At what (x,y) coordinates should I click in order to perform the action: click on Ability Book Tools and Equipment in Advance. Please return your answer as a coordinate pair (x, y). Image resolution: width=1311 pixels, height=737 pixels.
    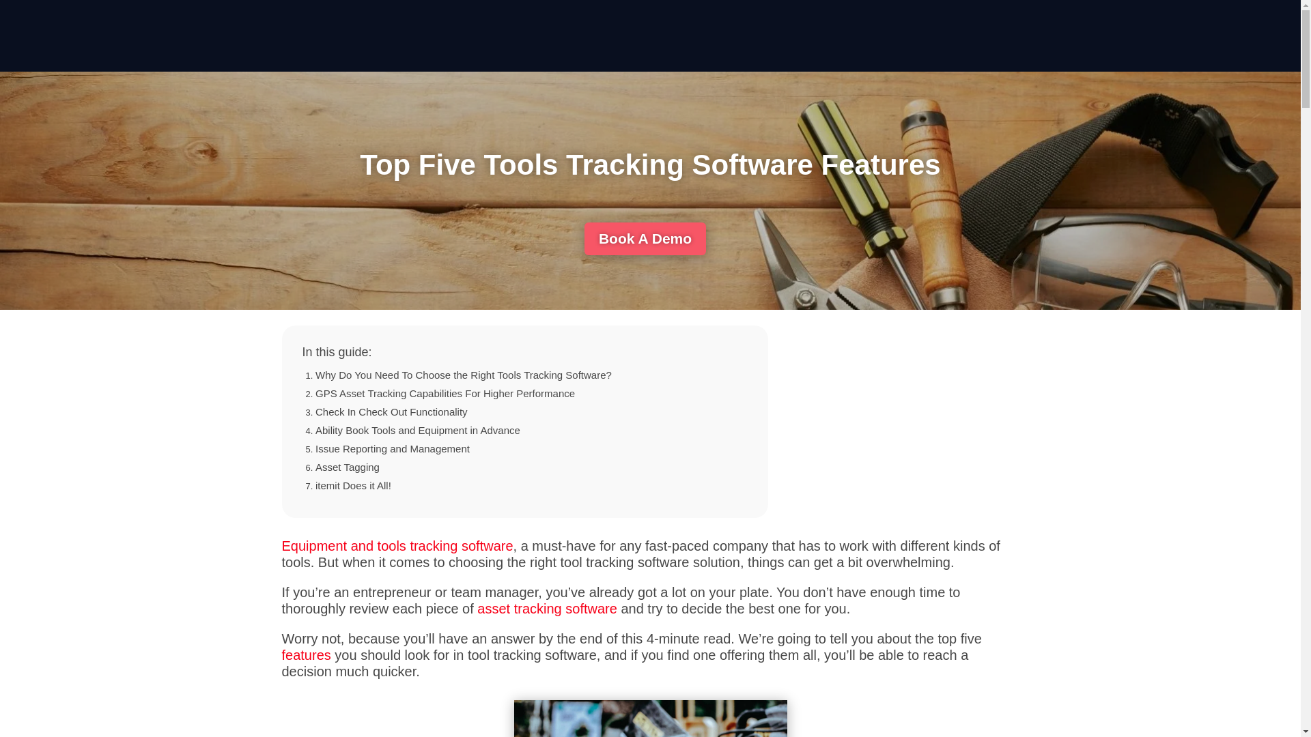
    Looking at the image, I should click on (418, 430).